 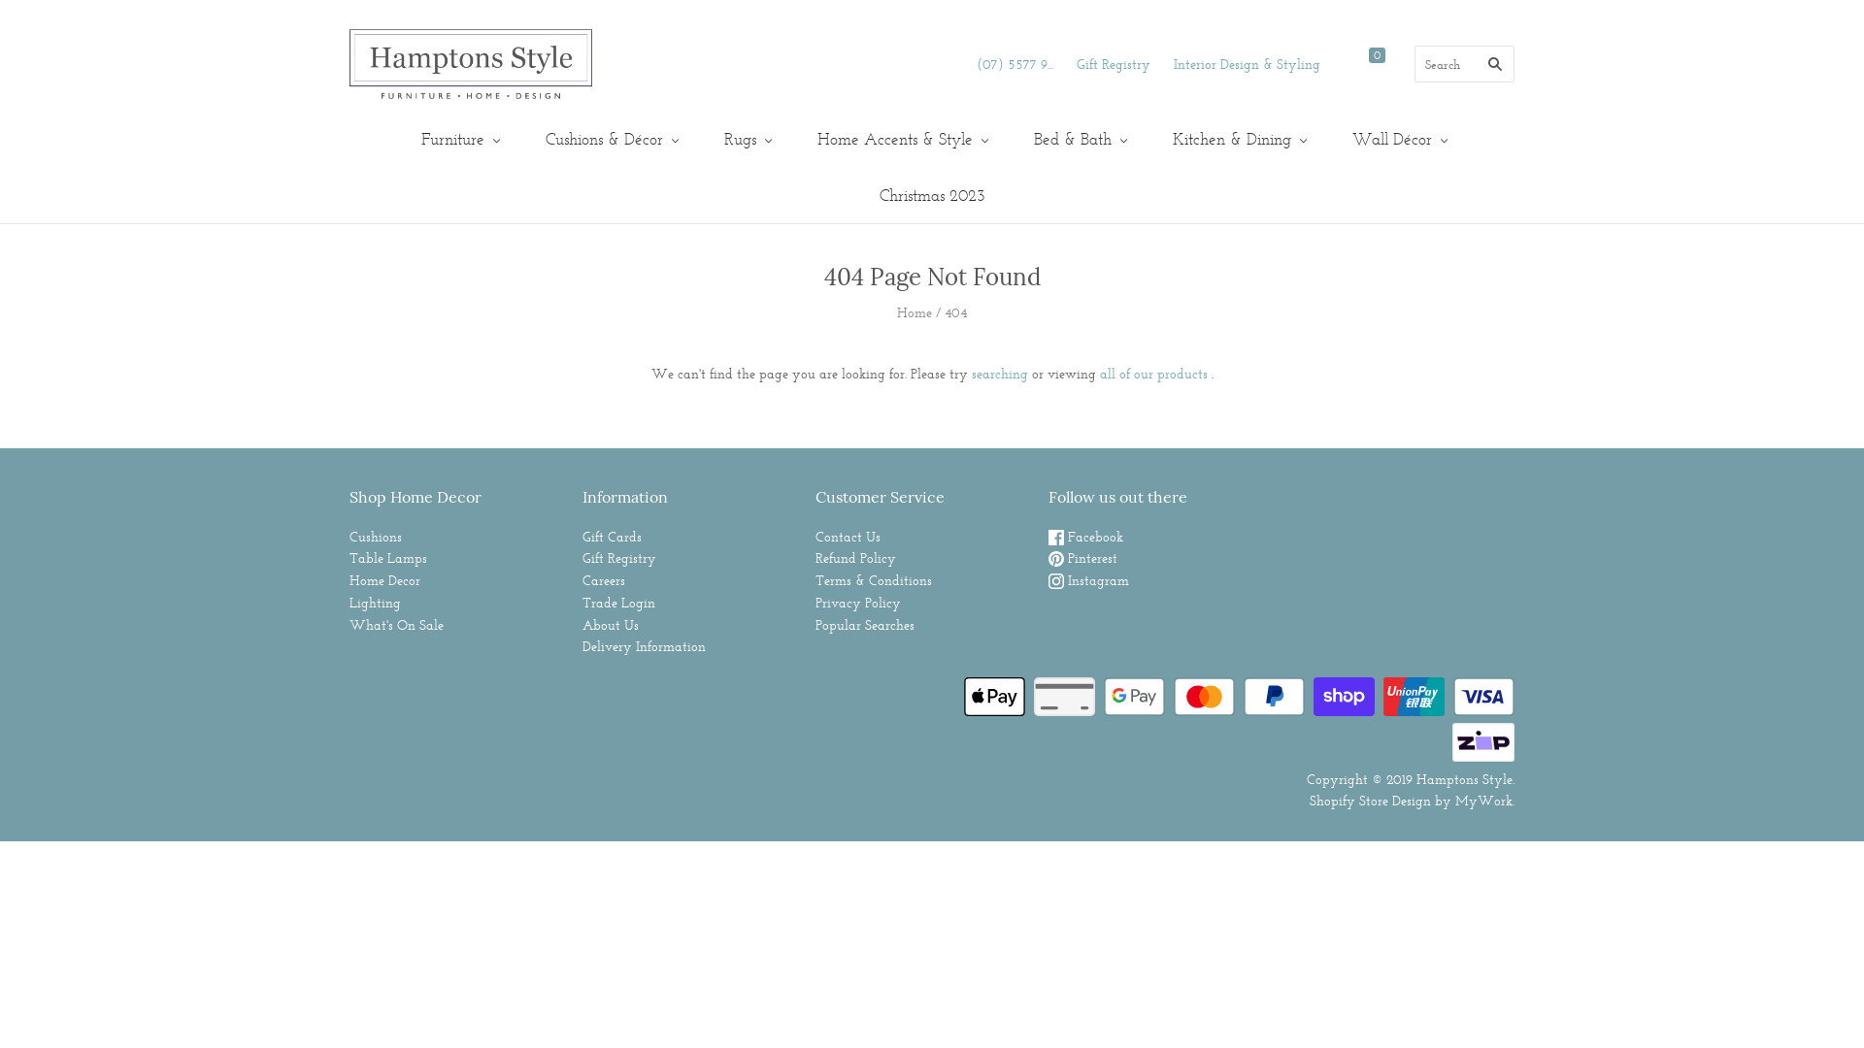 I want to click on Gift Cards, so click(x=612, y=537).